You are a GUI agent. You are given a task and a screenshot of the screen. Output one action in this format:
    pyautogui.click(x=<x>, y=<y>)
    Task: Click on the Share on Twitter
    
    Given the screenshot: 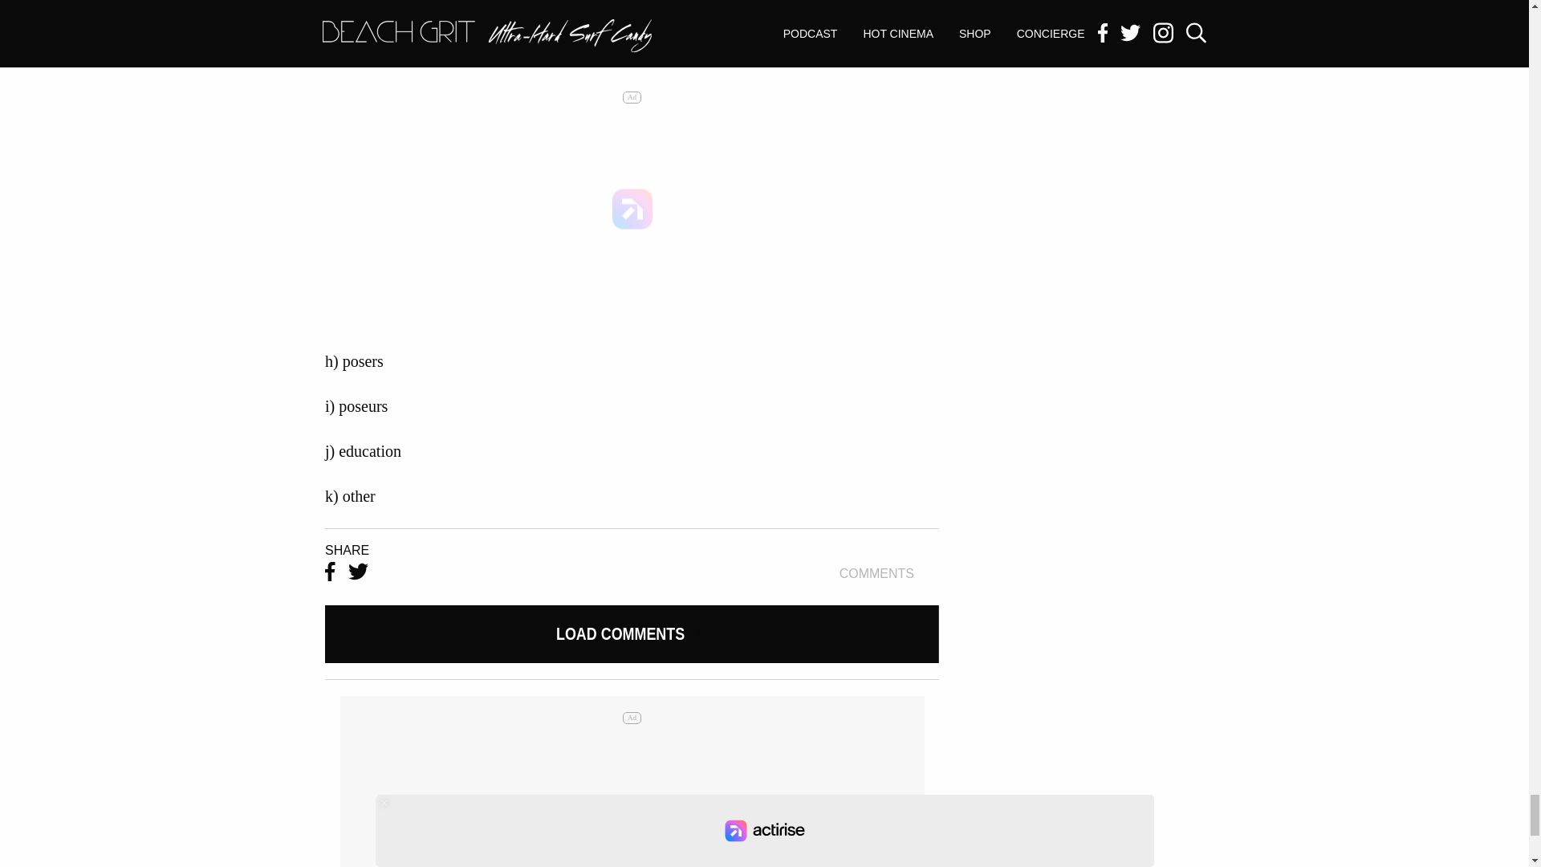 What is the action you would take?
    pyautogui.click(x=358, y=572)
    